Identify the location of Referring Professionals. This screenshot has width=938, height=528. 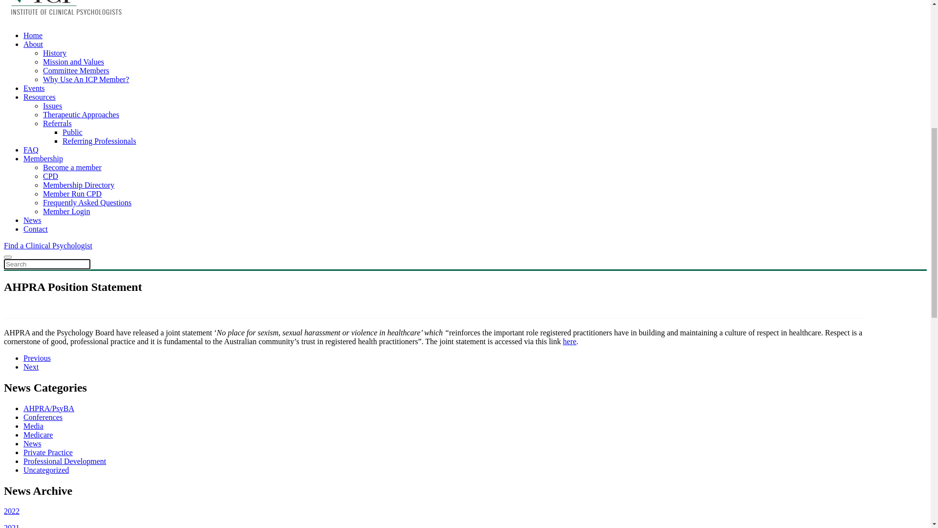
(100, 478).